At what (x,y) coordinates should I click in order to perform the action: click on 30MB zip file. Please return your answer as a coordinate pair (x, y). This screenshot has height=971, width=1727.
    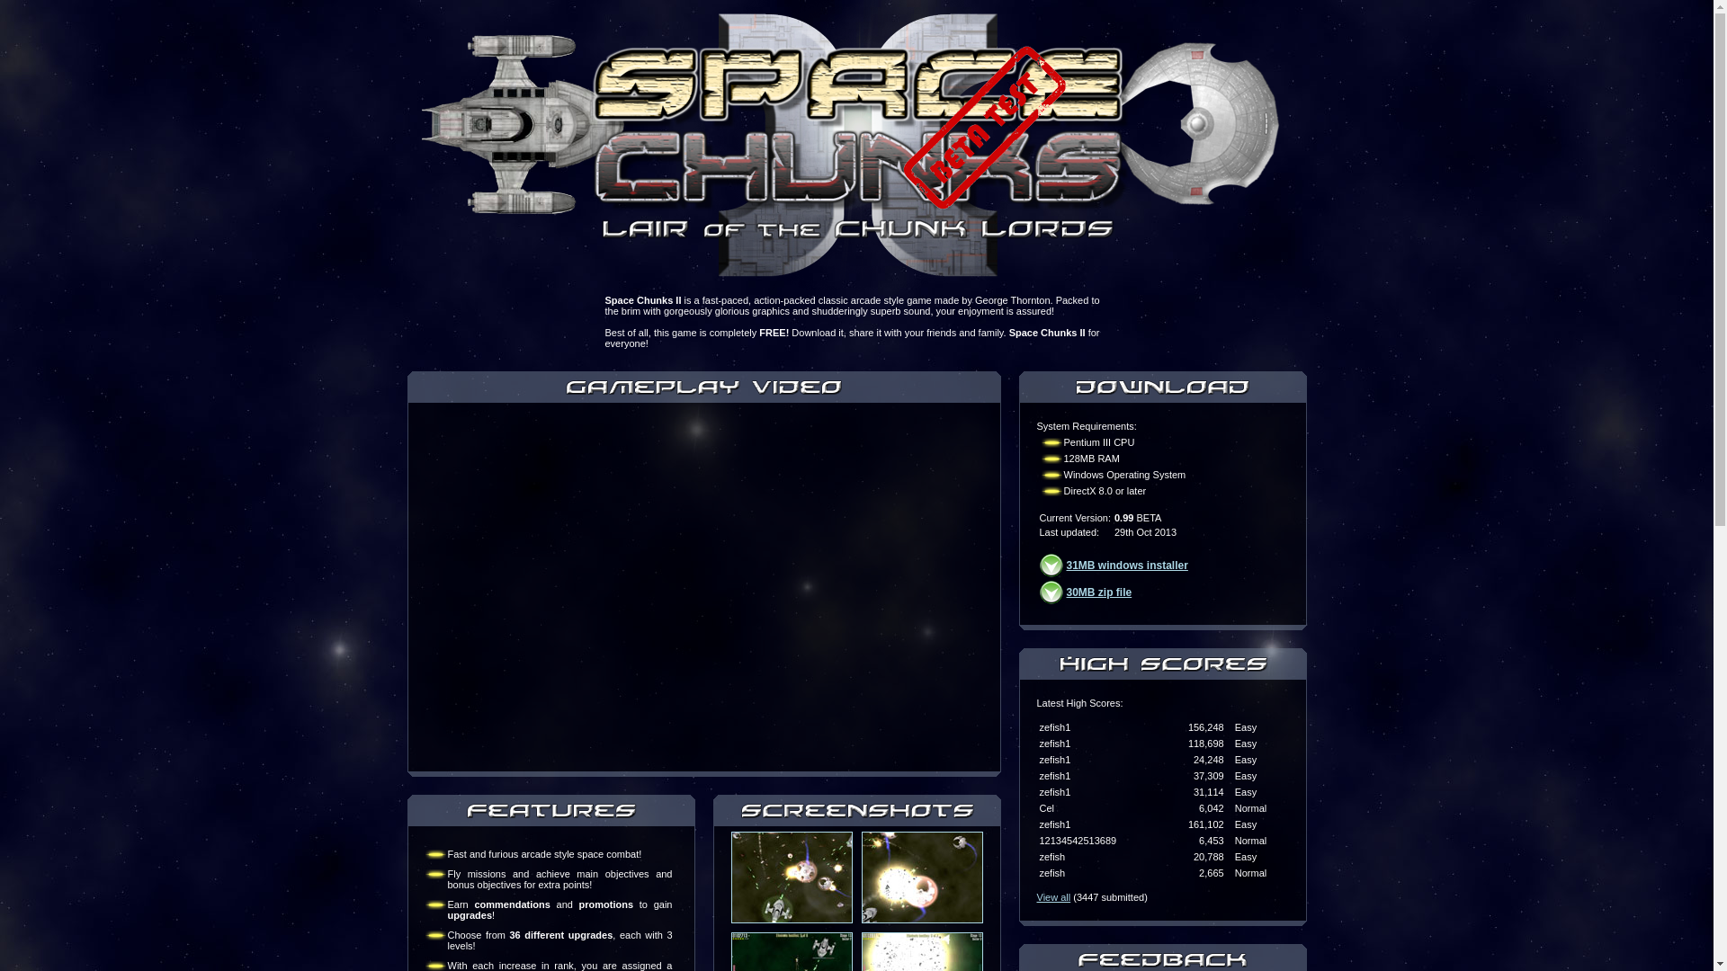
    Looking at the image, I should click on (1099, 592).